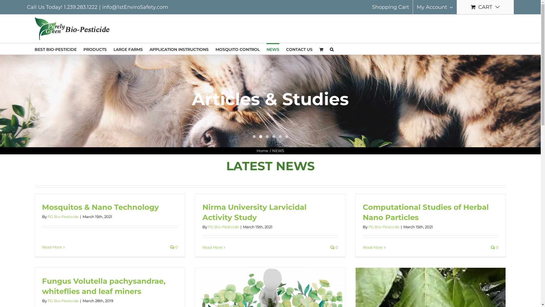 This screenshot has height=307, width=545. What do you see at coordinates (273, 136) in the screenshot?
I see `4` at bounding box center [273, 136].